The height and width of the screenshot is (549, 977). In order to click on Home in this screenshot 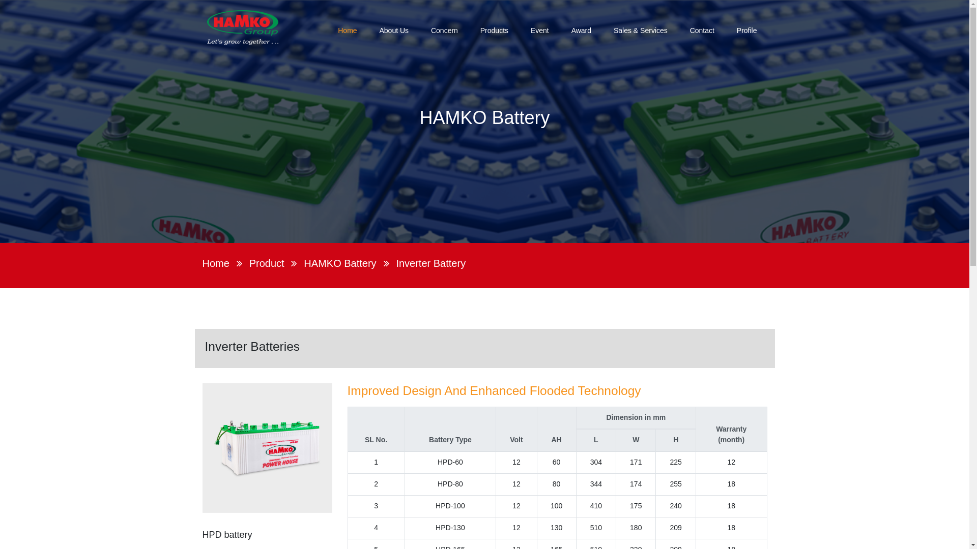, I will do `click(347, 32)`.